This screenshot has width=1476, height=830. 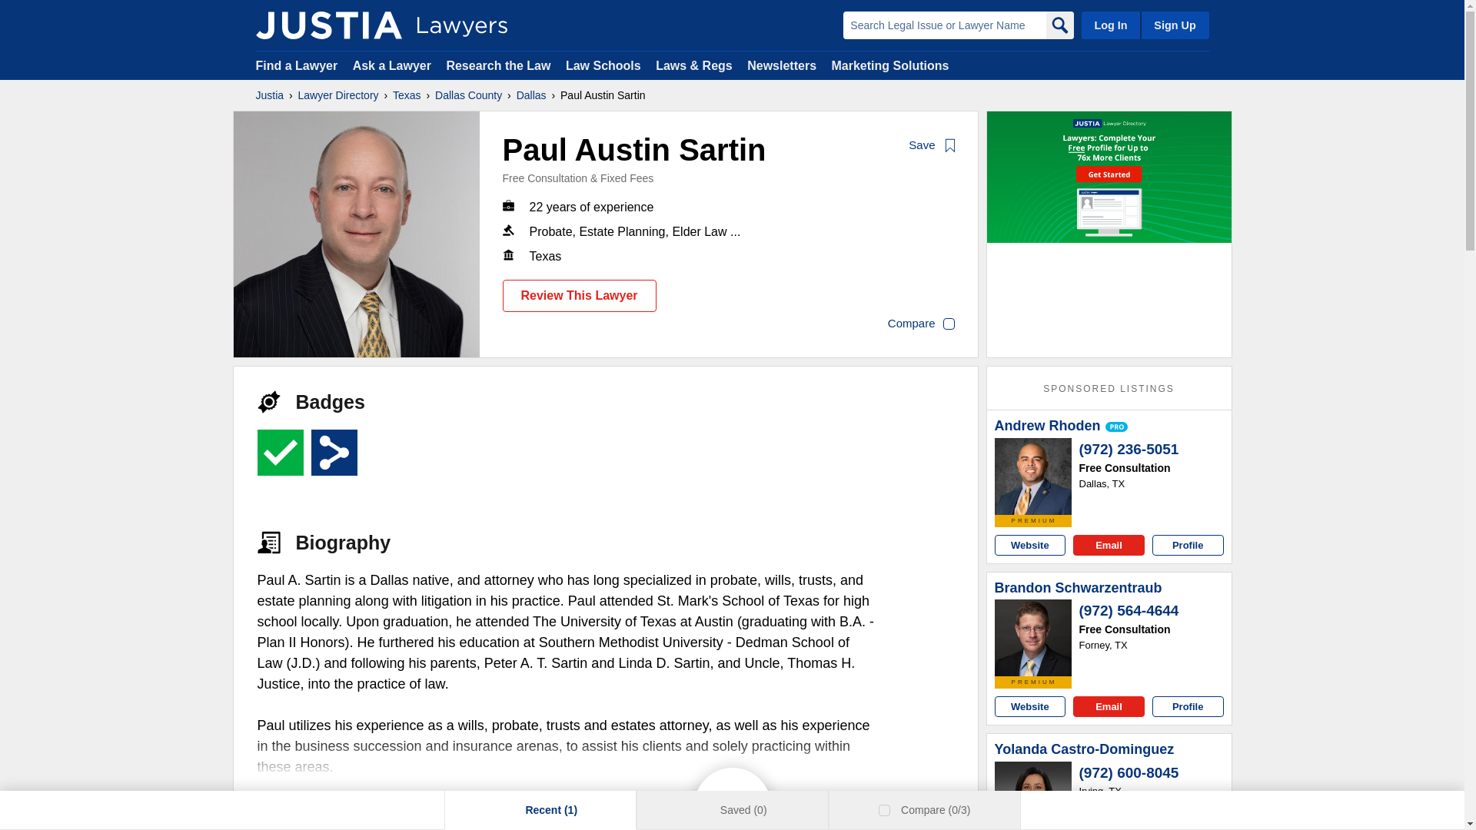 I want to click on Justia Lawyer Directory, so click(x=328, y=25).